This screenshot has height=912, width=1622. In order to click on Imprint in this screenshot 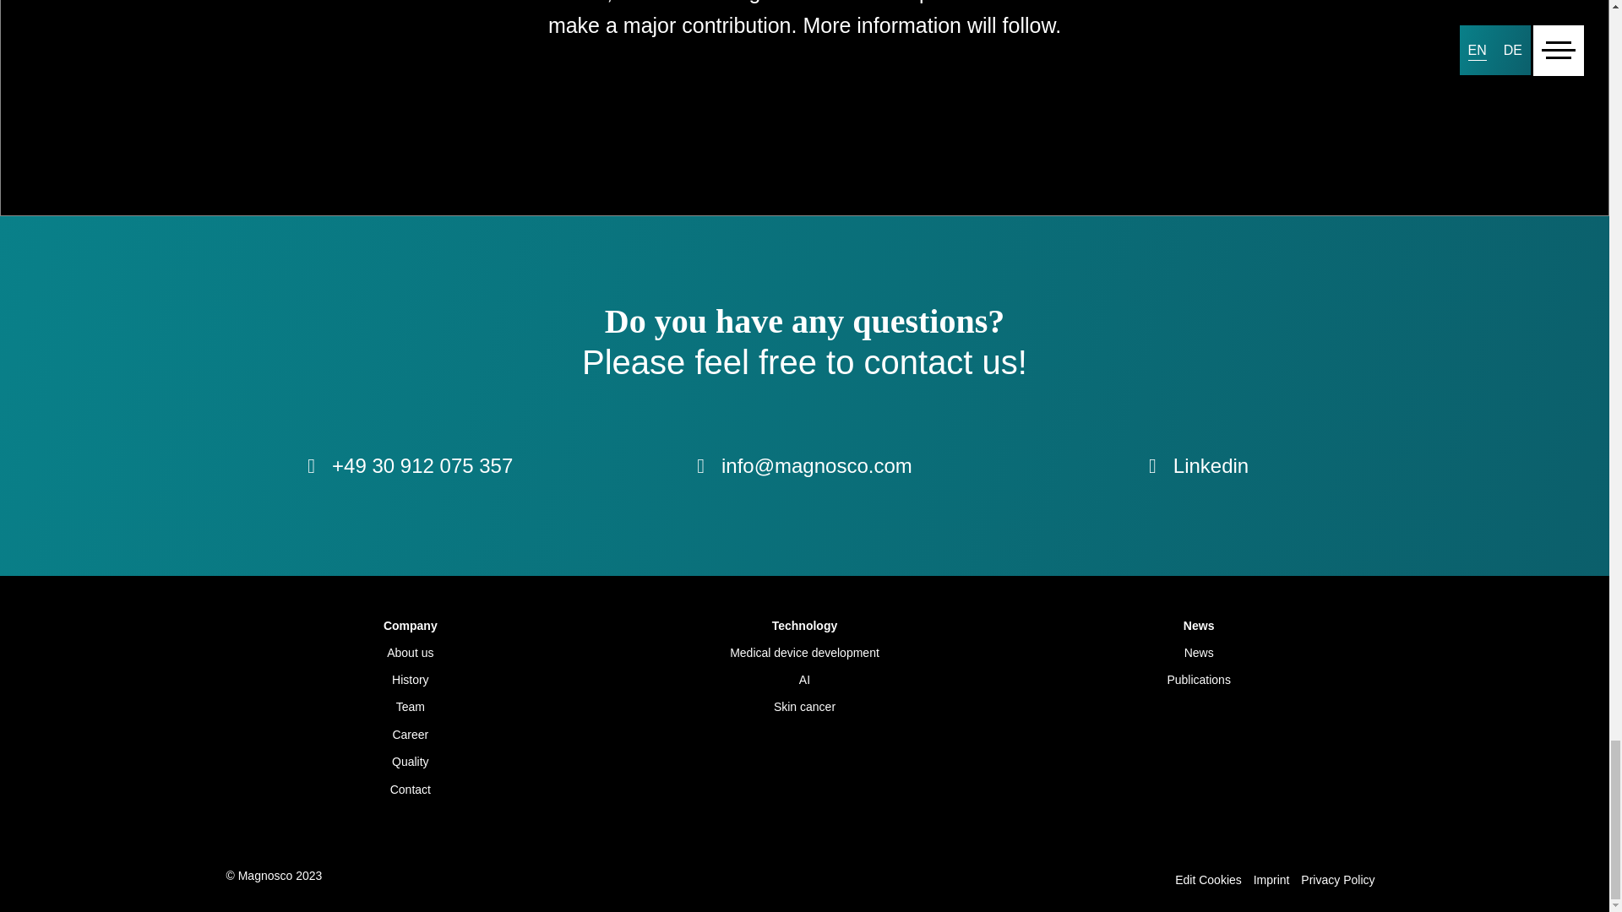, I will do `click(1276, 879)`.